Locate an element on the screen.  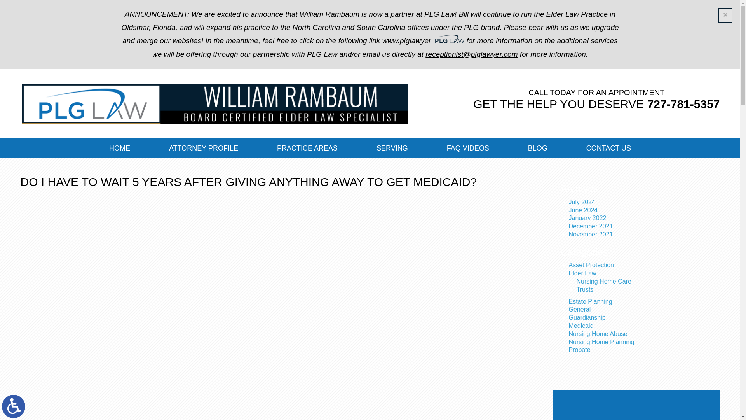
CONTACT US is located at coordinates (608, 148).